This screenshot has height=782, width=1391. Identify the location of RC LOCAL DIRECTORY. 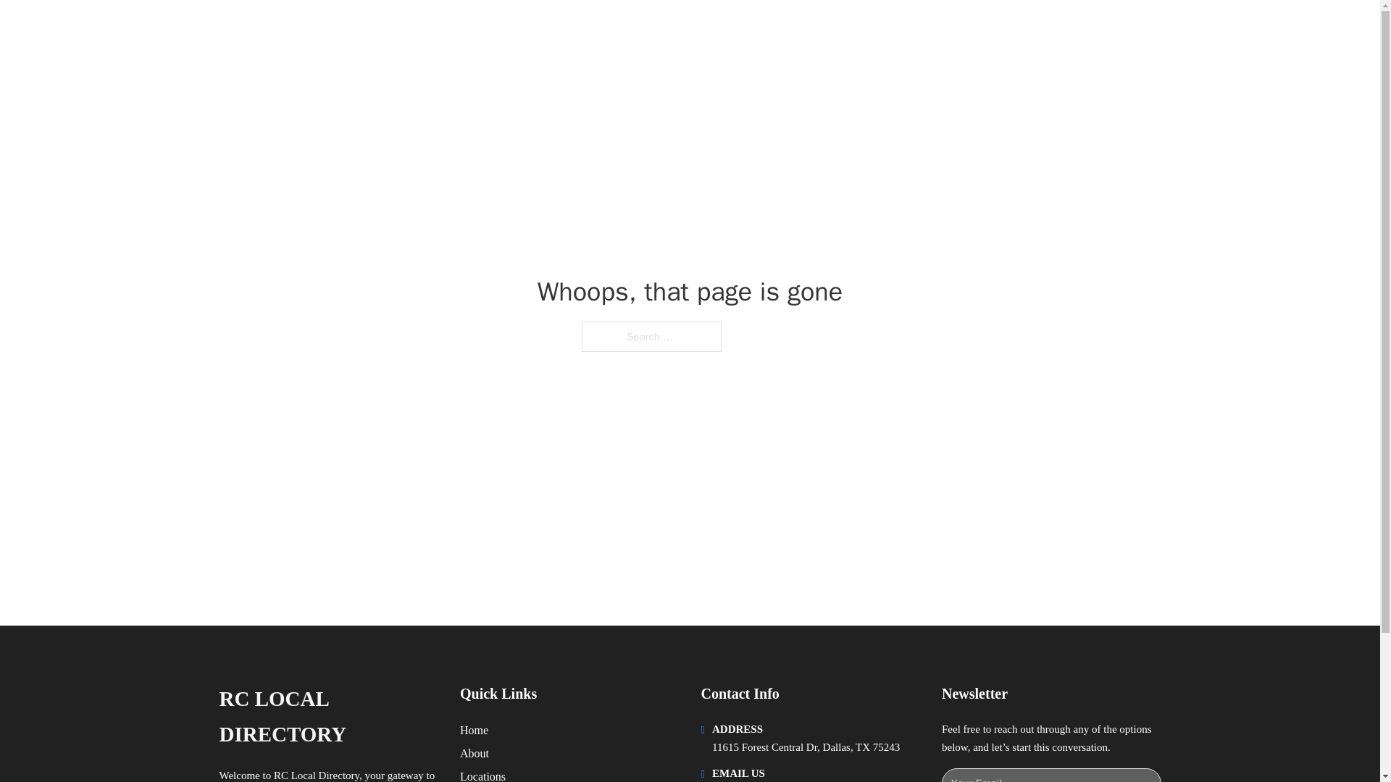
(327, 717).